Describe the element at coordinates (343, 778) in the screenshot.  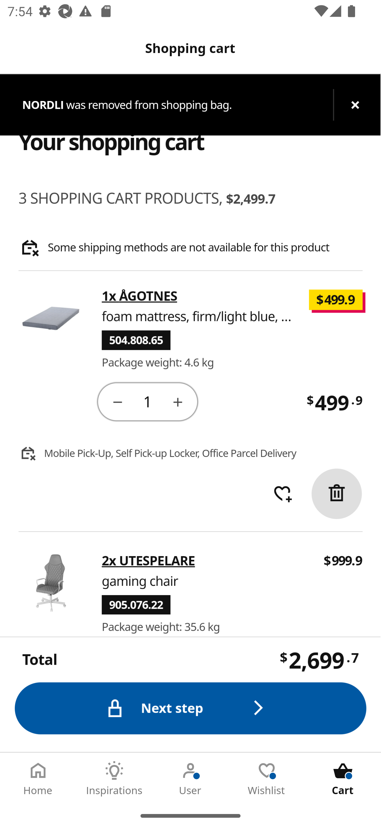
I see `Cart
Tab 5 of 5` at that location.